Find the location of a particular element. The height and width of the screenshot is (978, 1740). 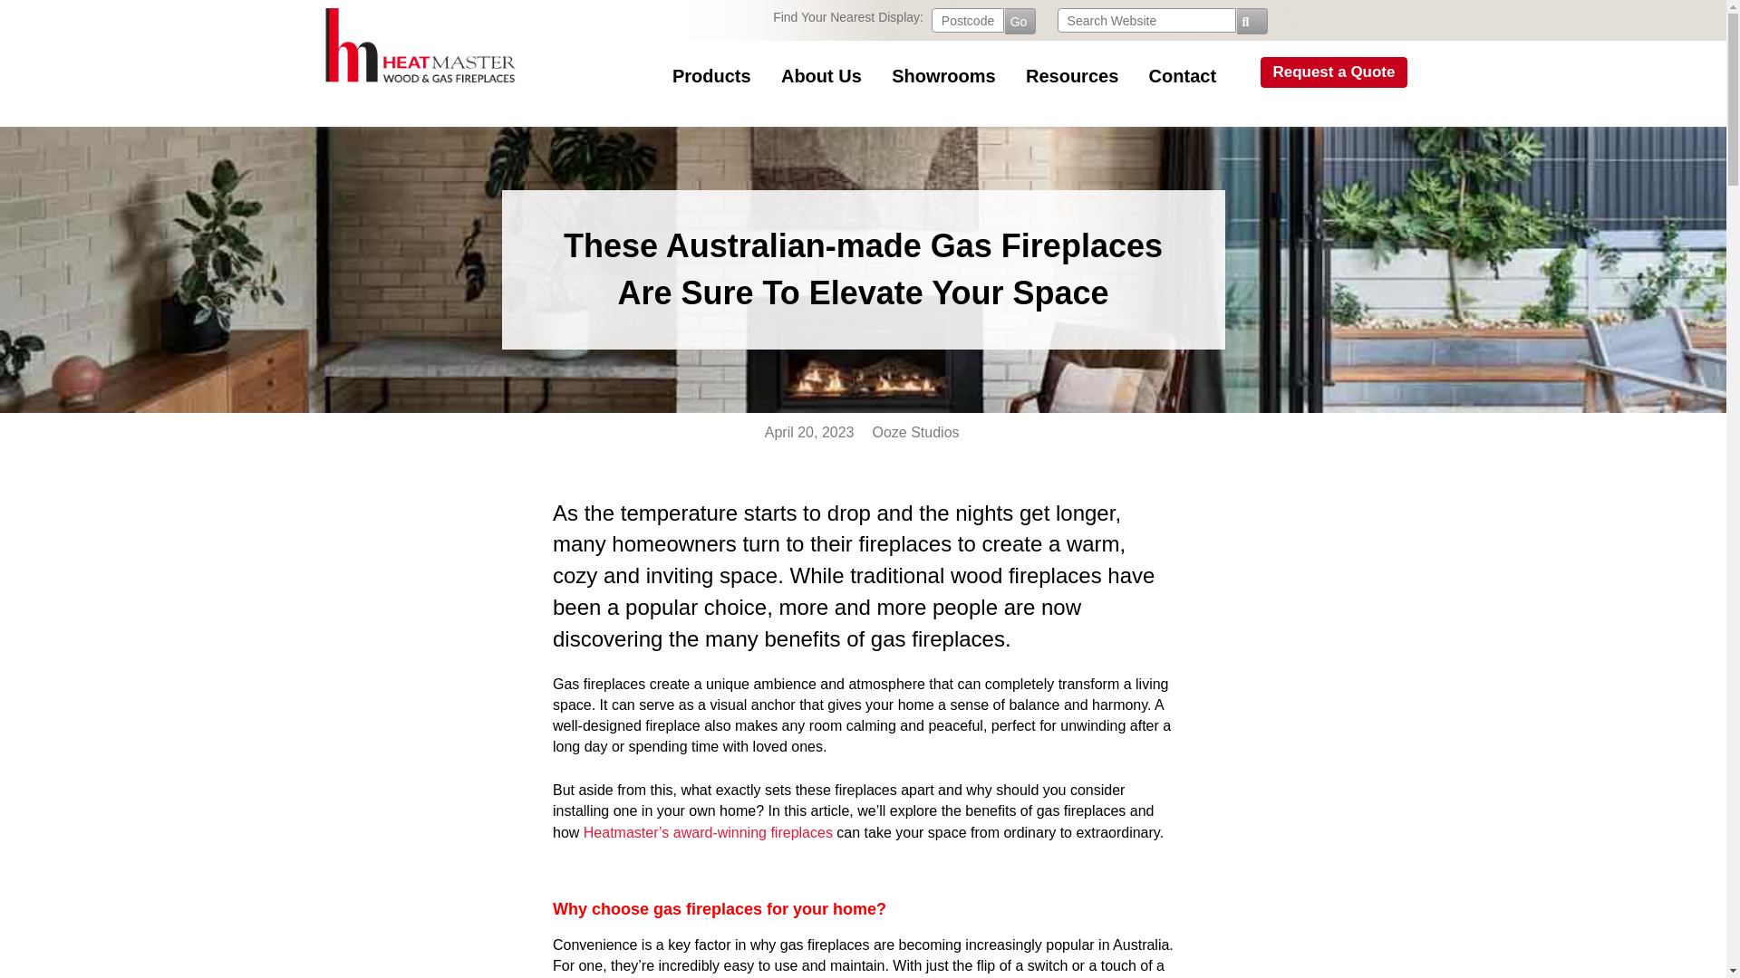

Products is located at coordinates (698, 76).